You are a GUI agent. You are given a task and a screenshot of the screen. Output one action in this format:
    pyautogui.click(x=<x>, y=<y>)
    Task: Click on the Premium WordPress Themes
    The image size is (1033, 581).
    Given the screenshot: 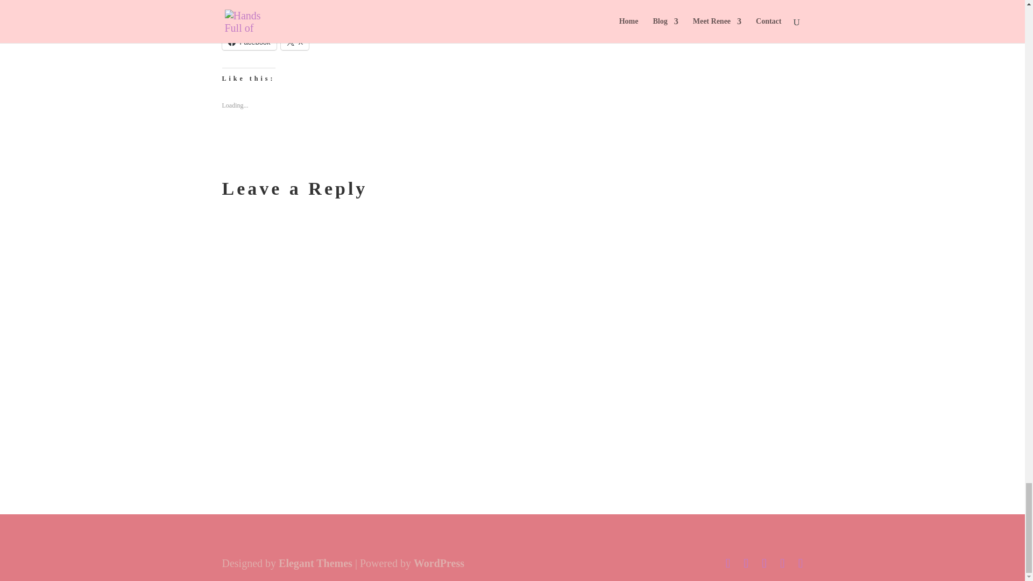 What is the action you would take?
    pyautogui.click(x=315, y=563)
    